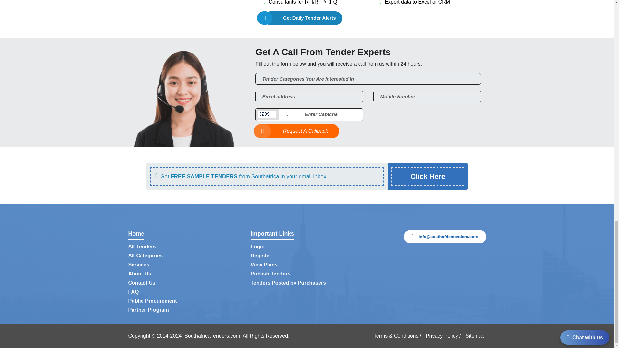 This screenshot has width=619, height=348. What do you see at coordinates (142, 247) in the screenshot?
I see `All Tenders` at bounding box center [142, 247].